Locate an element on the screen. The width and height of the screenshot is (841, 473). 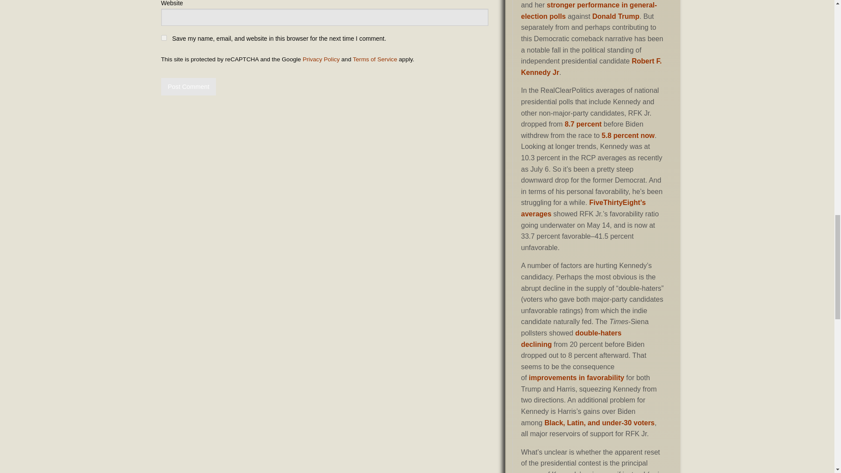
Post Comment is located at coordinates (188, 87).